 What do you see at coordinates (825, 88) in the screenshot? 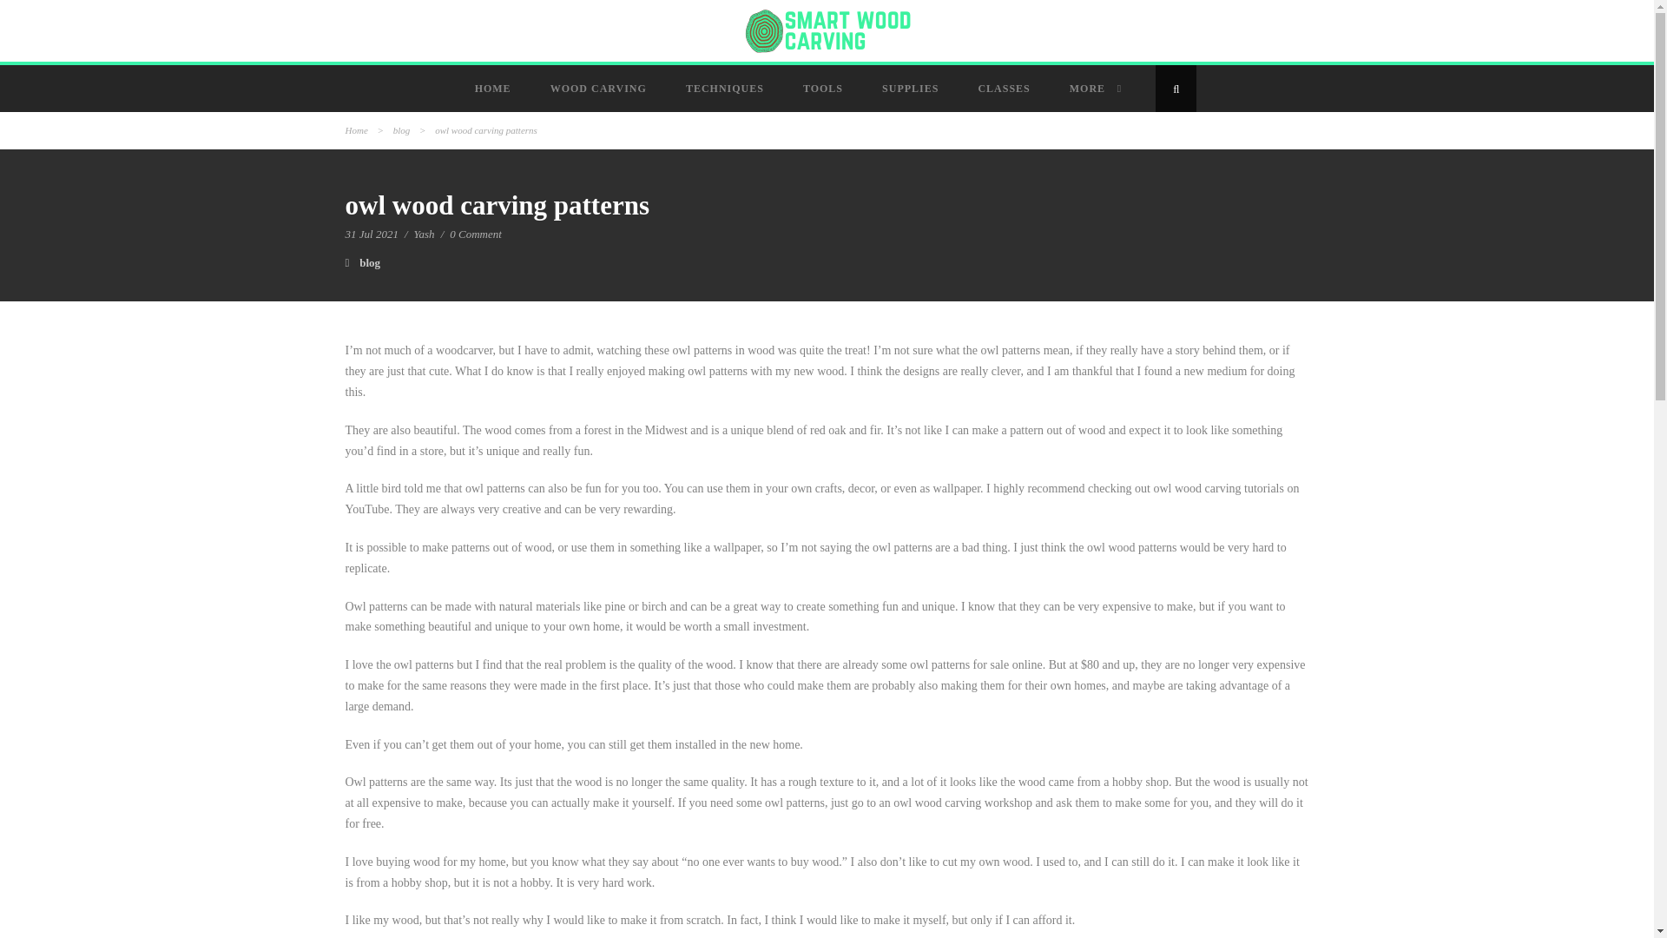
I see `TOOLS` at bounding box center [825, 88].